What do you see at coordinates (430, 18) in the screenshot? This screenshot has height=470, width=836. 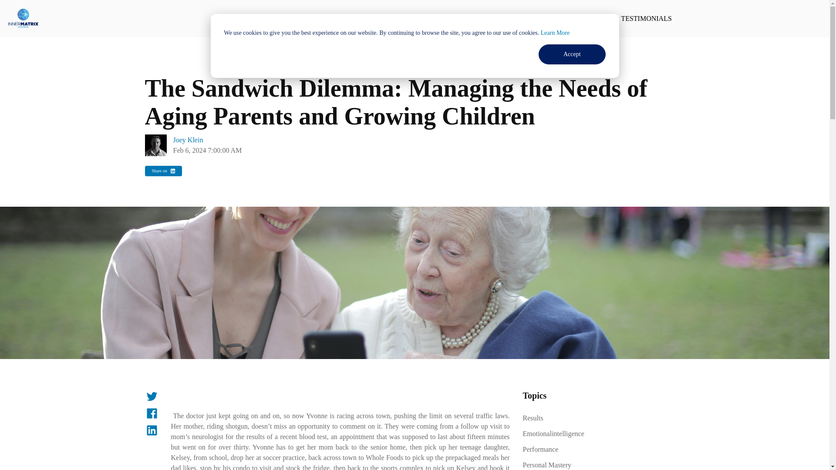 I see `MEMBERSHIPS` at bounding box center [430, 18].